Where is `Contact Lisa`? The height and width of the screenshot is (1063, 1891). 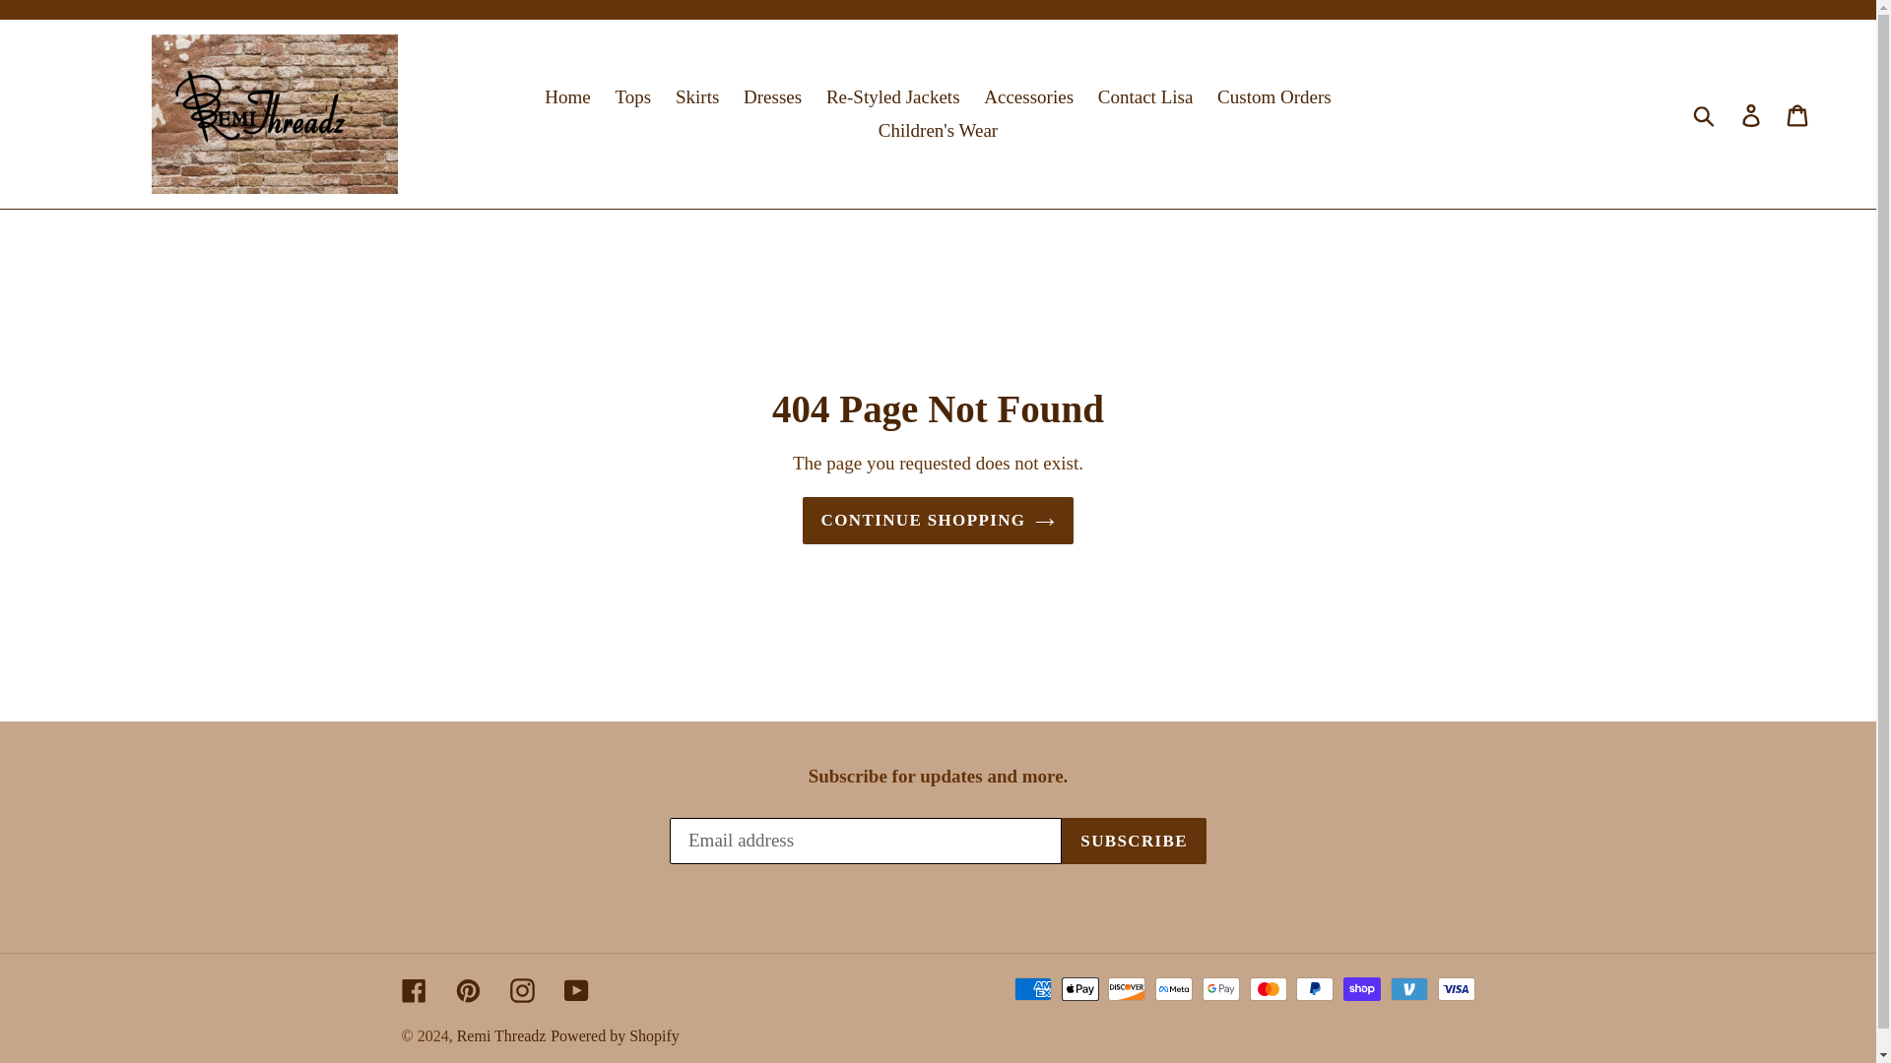
Contact Lisa is located at coordinates (1145, 97).